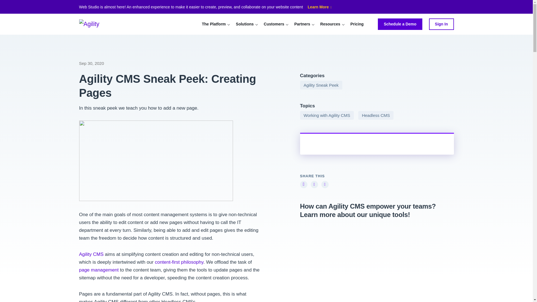 The image size is (537, 302). Describe the element at coordinates (320, 7) in the screenshot. I see `Learn More` at that location.